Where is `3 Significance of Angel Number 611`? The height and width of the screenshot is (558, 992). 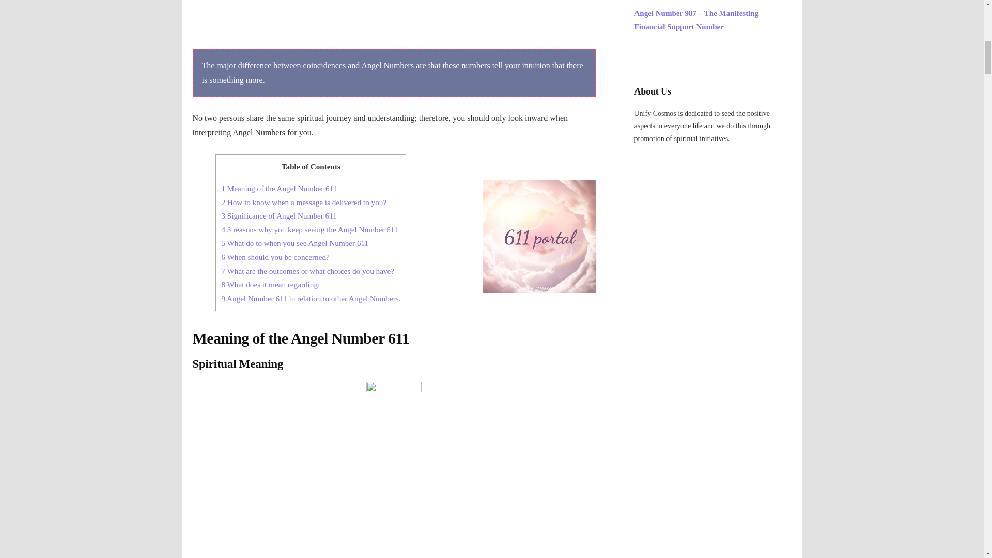 3 Significance of Angel Number 611 is located at coordinates (278, 215).